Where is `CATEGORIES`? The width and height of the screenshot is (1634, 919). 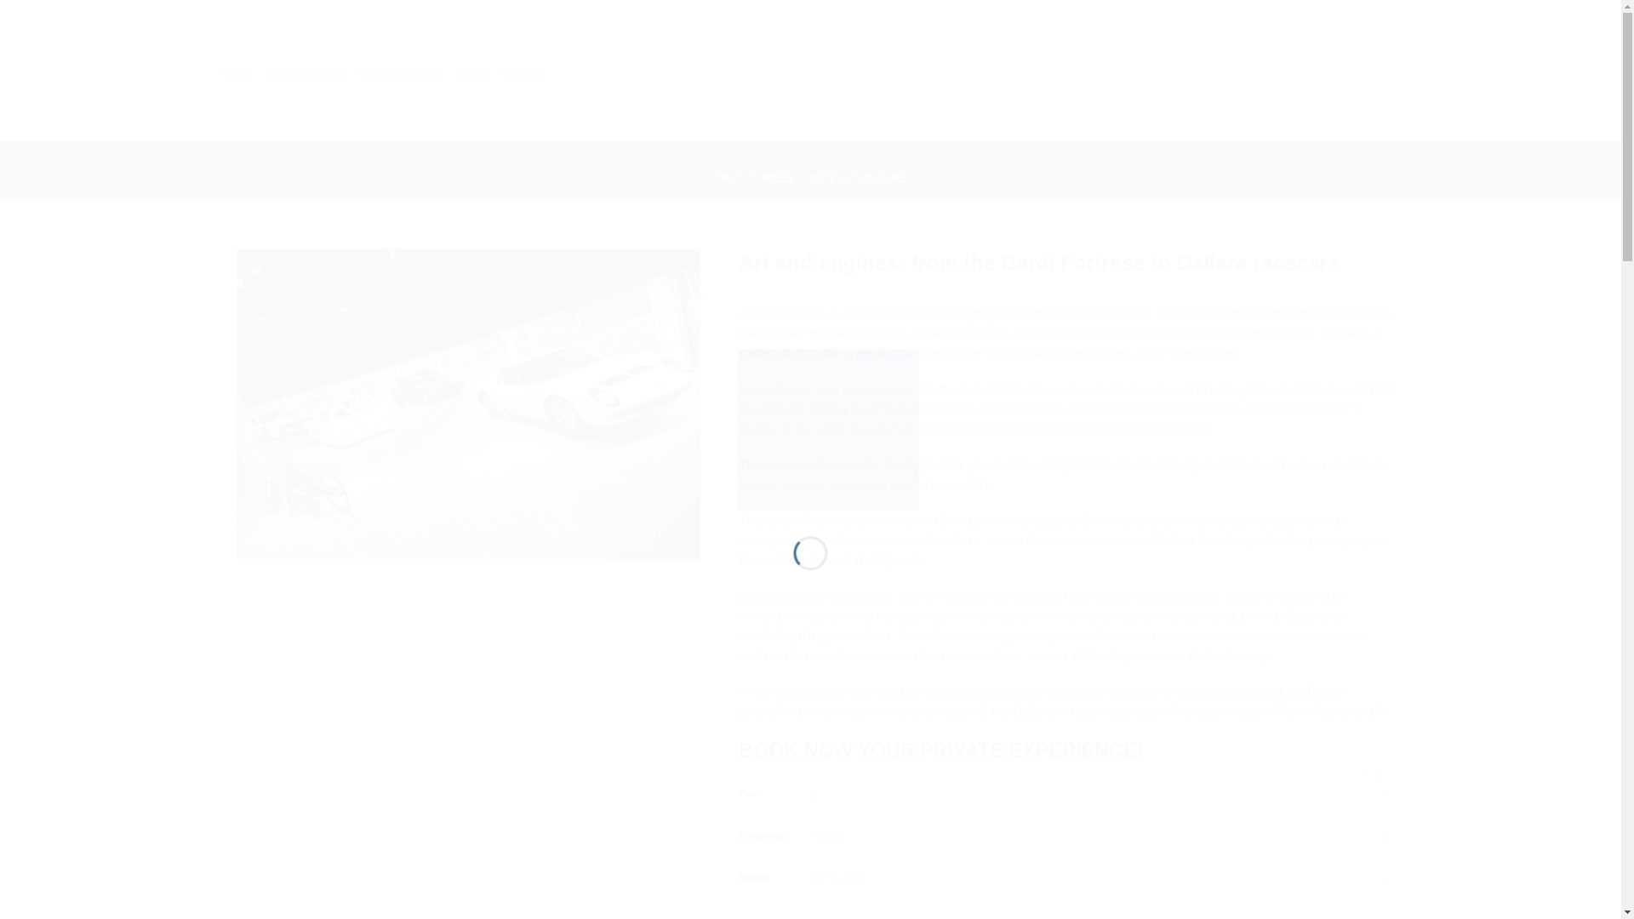
CATEGORIES is located at coordinates (752, 177).